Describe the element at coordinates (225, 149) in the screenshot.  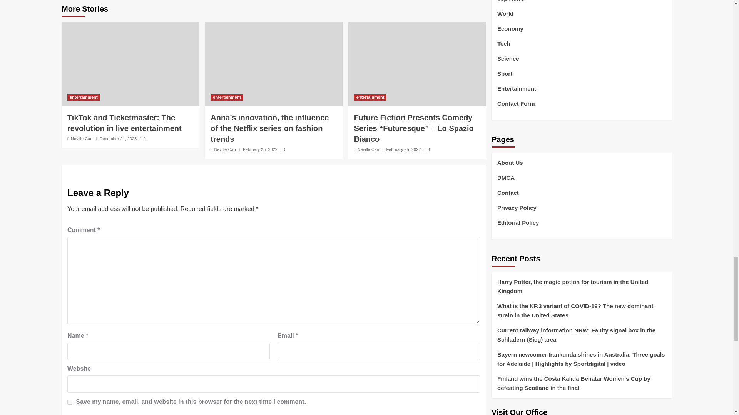
I see `Neville Carr` at that location.